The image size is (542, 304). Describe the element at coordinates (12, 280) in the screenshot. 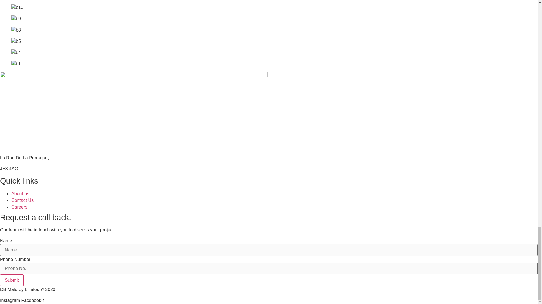

I see `Submit` at that location.